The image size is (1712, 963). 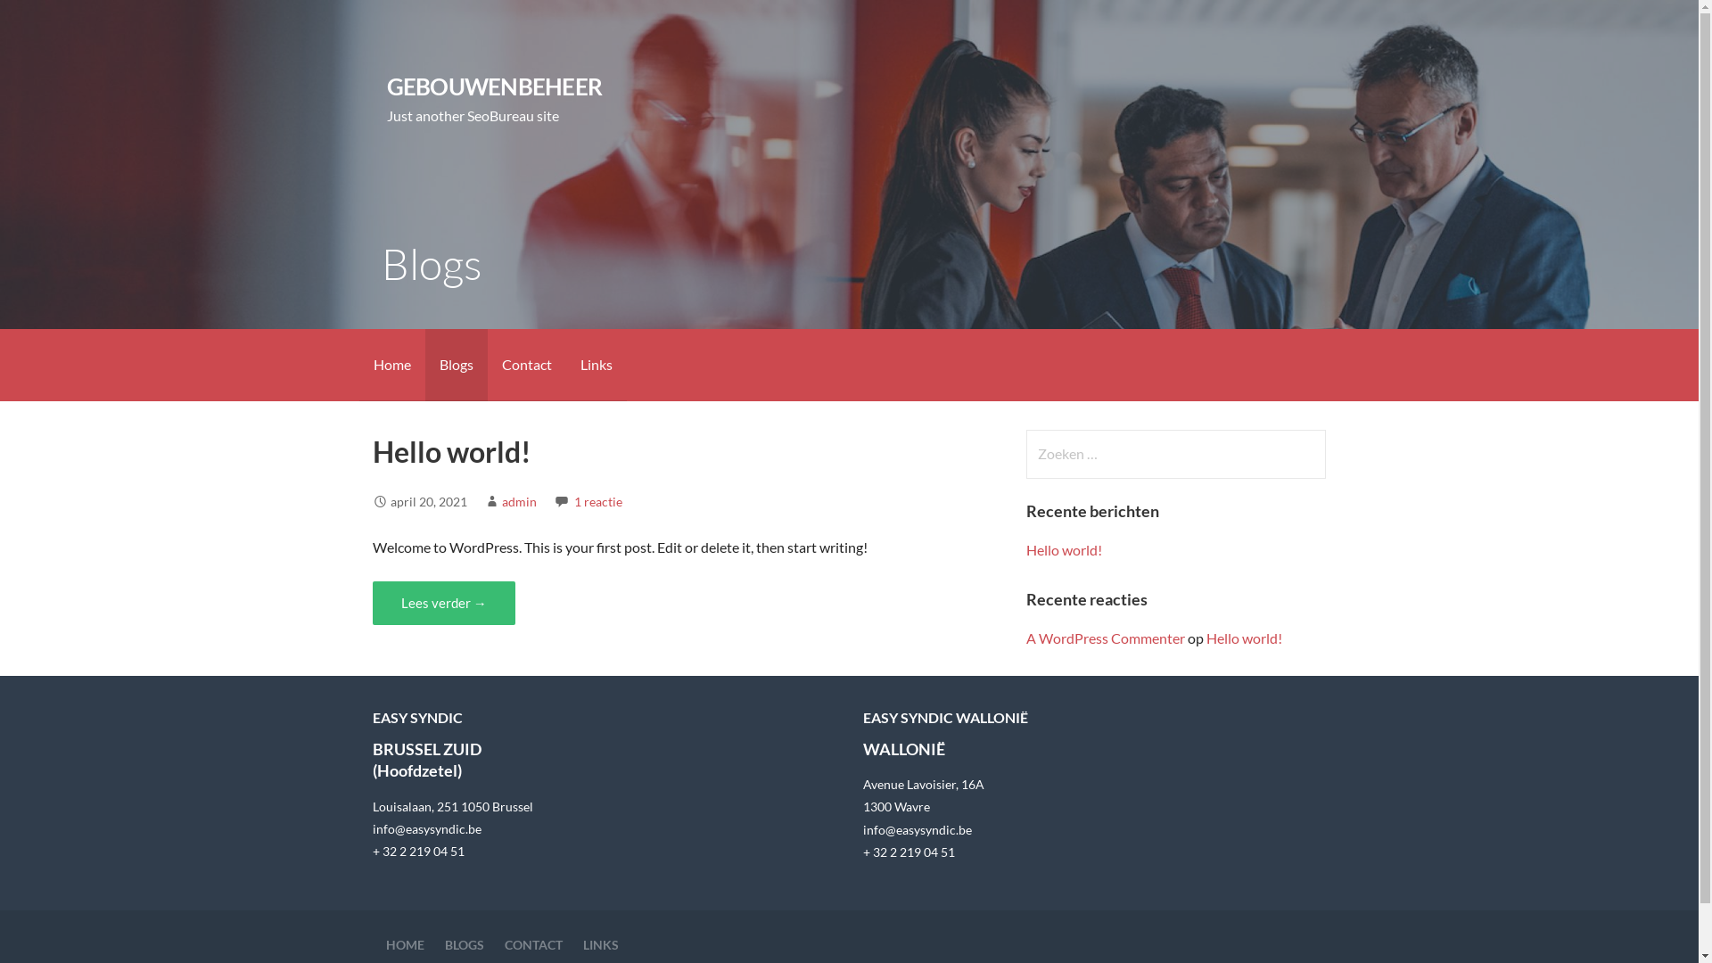 What do you see at coordinates (519, 501) in the screenshot?
I see `admin` at bounding box center [519, 501].